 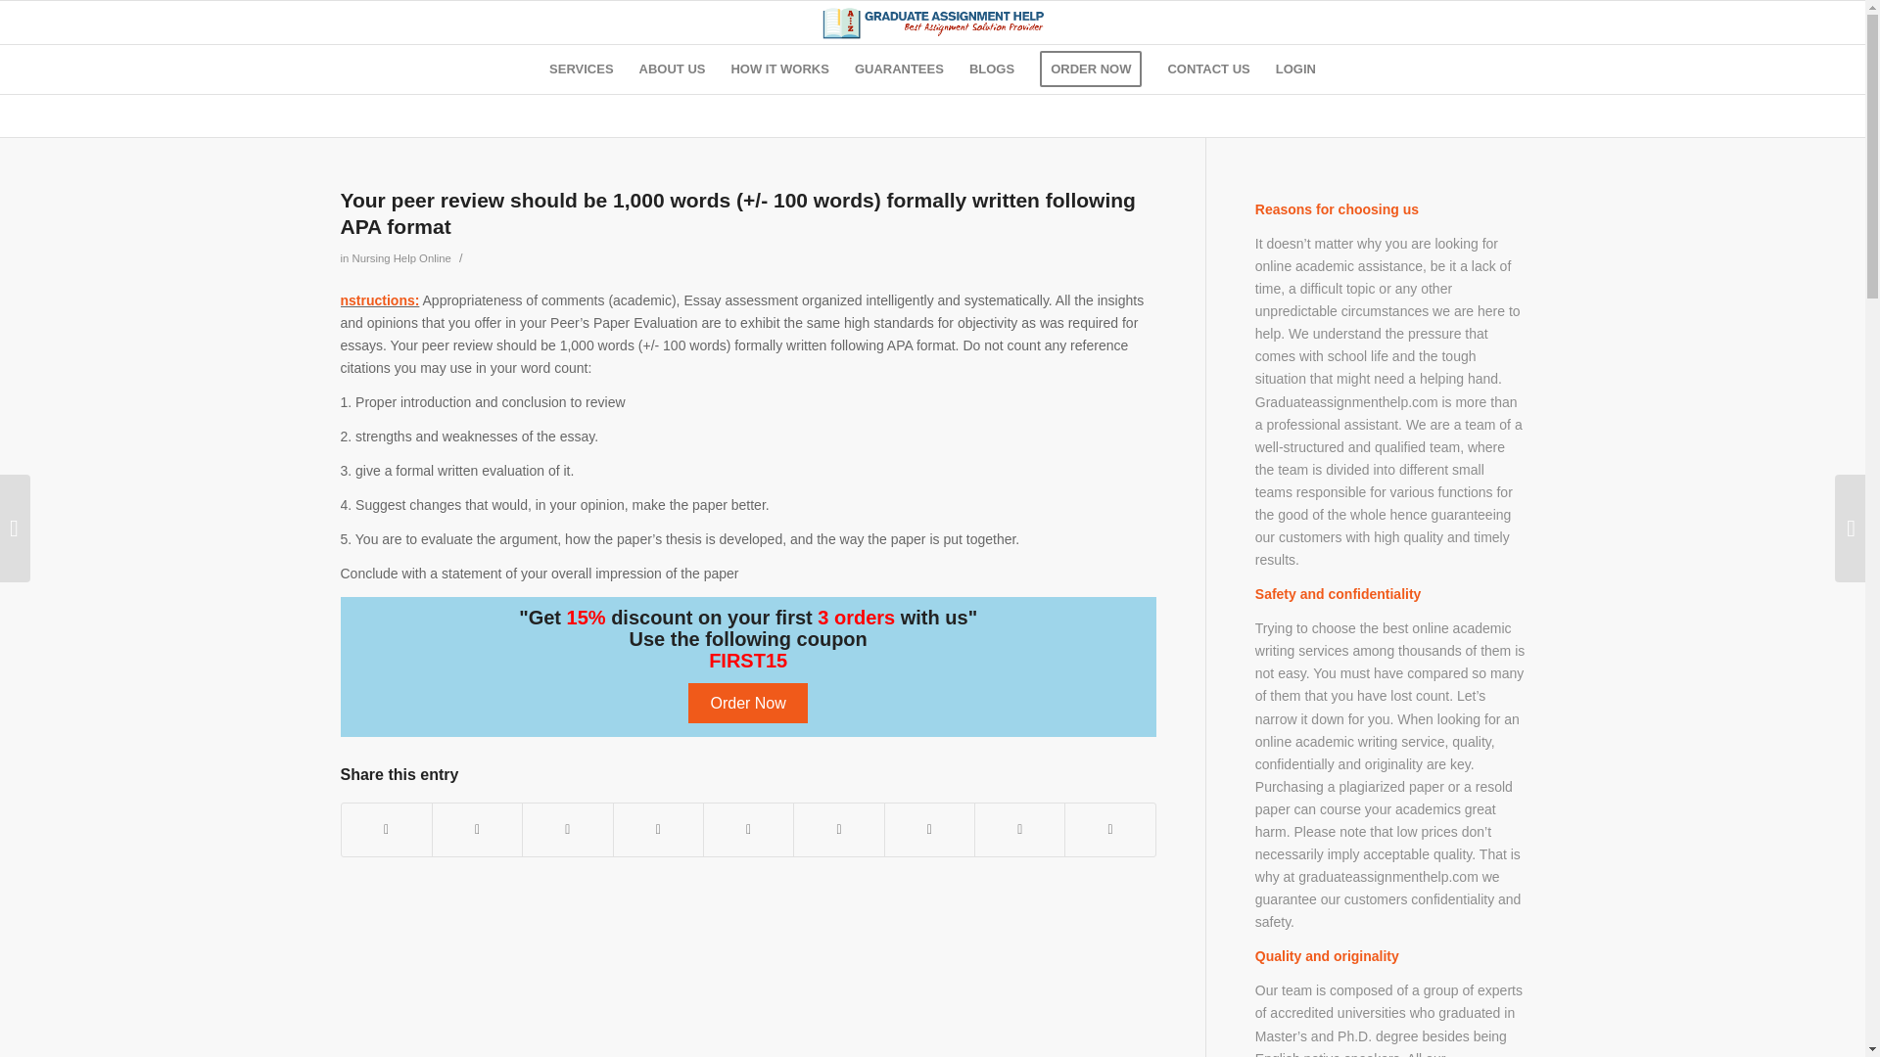 I want to click on BLOGS, so click(x=991, y=69).